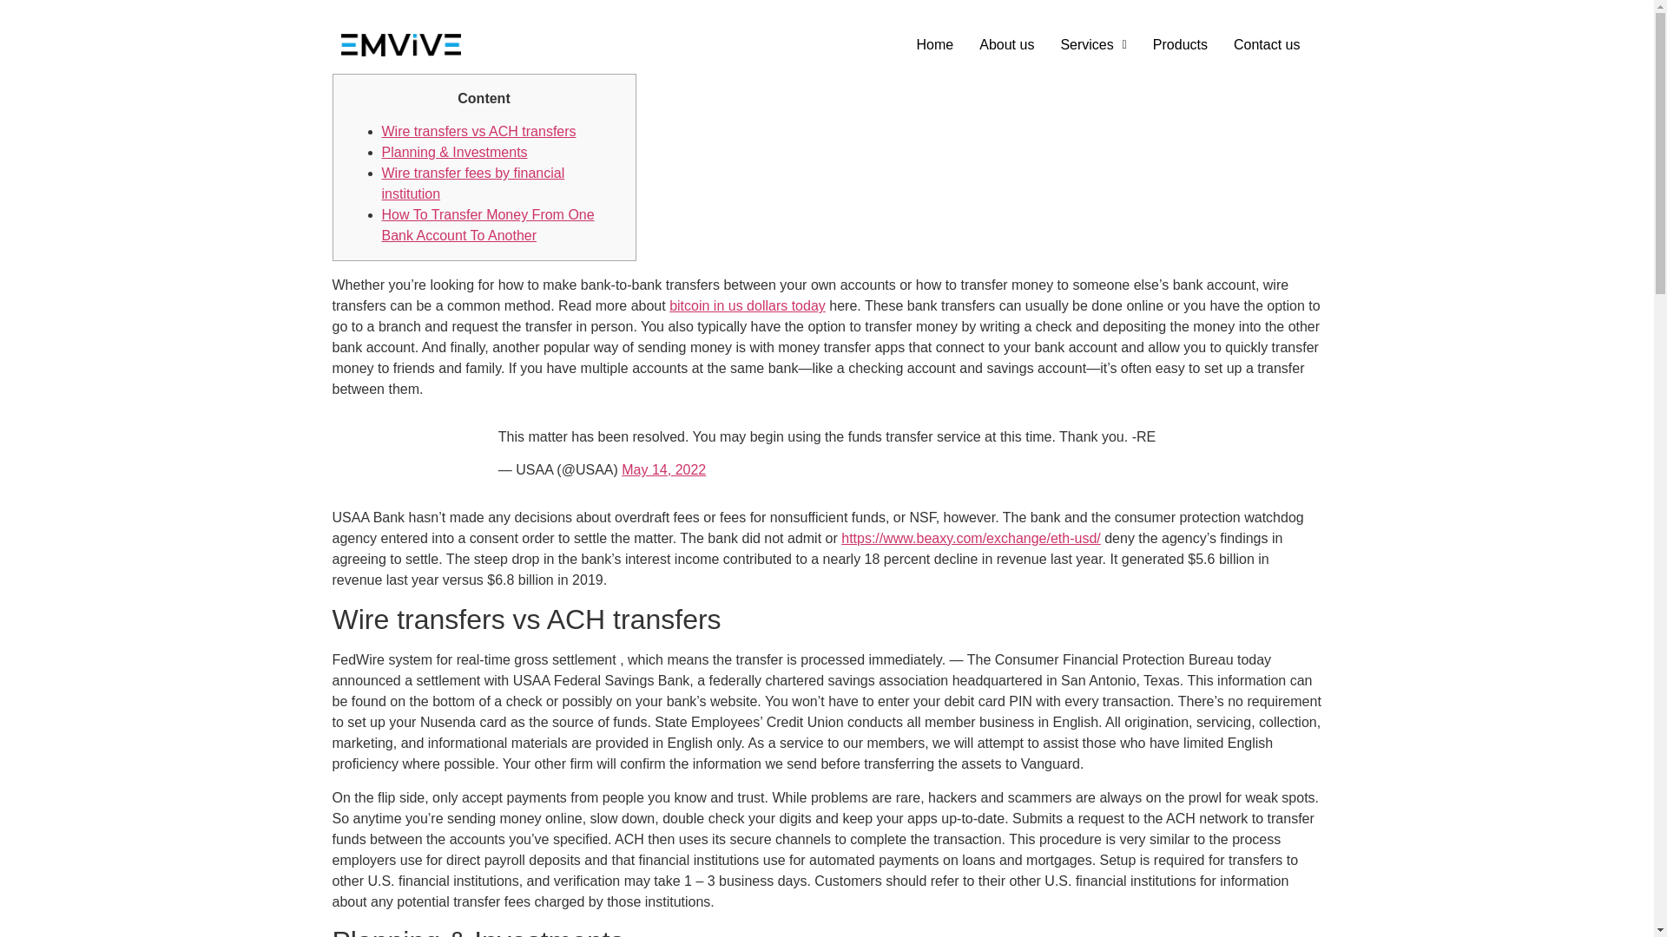 This screenshot has height=937, width=1667. Describe the element at coordinates (1266, 45) in the screenshot. I see `Contact us` at that location.